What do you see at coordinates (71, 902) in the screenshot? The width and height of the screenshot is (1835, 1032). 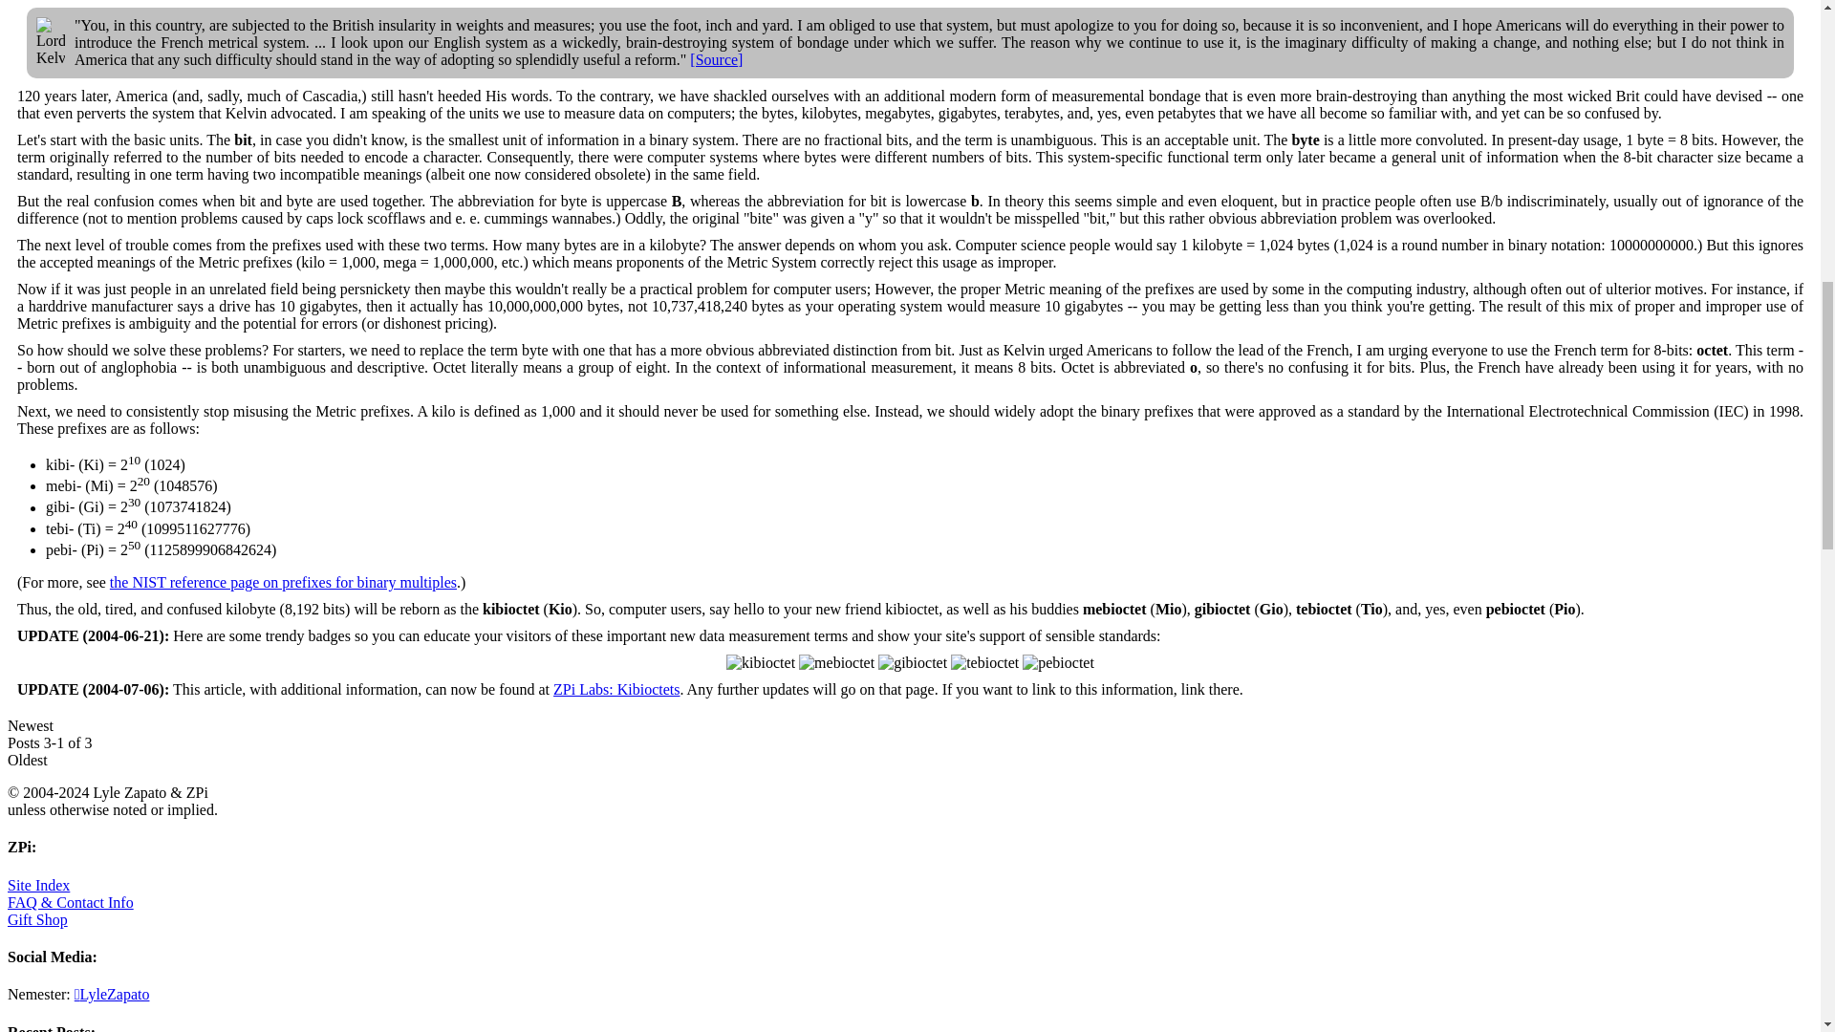 I see `Frequently asked questions... with answers!` at bounding box center [71, 902].